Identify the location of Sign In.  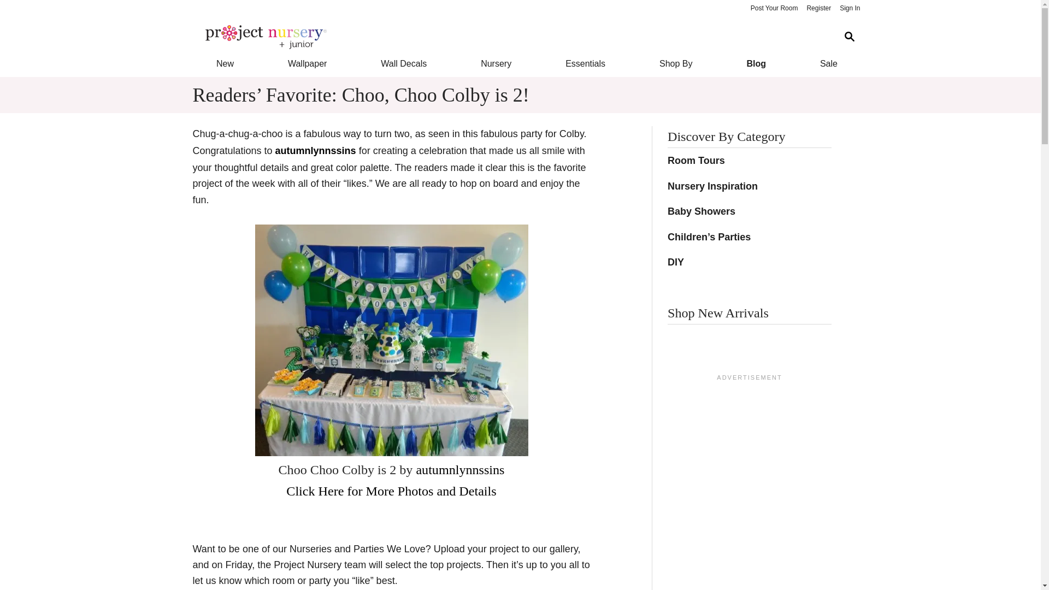
(850, 9).